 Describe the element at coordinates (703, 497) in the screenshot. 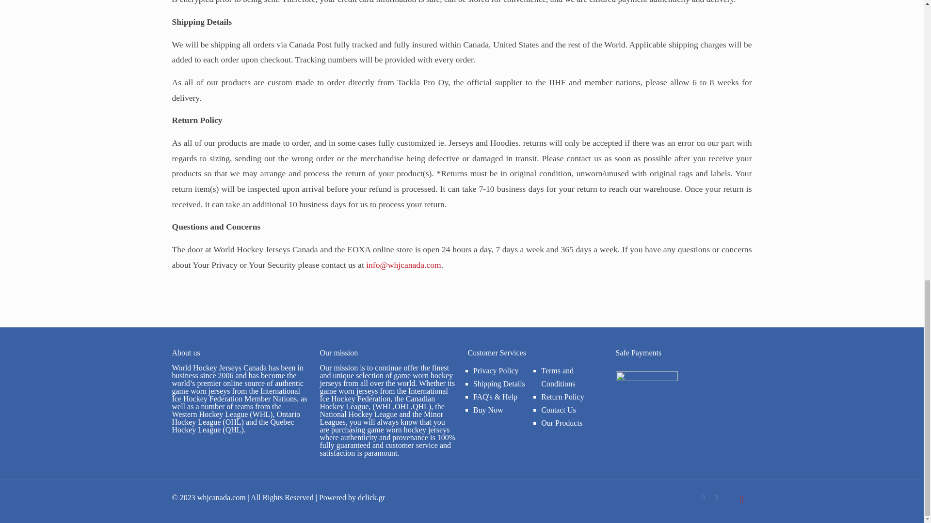

I see `Facebook` at that location.